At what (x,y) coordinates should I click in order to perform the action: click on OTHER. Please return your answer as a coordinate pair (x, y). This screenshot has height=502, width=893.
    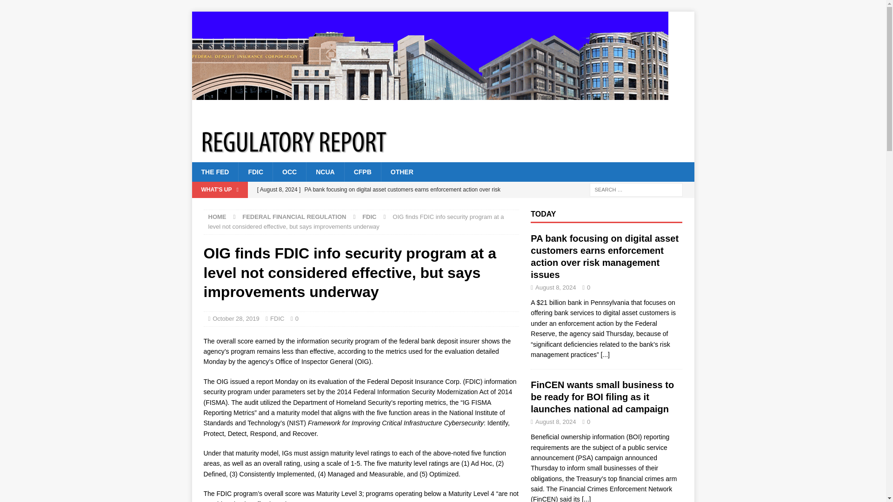
    Looking at the image, I should click on (402, 172).